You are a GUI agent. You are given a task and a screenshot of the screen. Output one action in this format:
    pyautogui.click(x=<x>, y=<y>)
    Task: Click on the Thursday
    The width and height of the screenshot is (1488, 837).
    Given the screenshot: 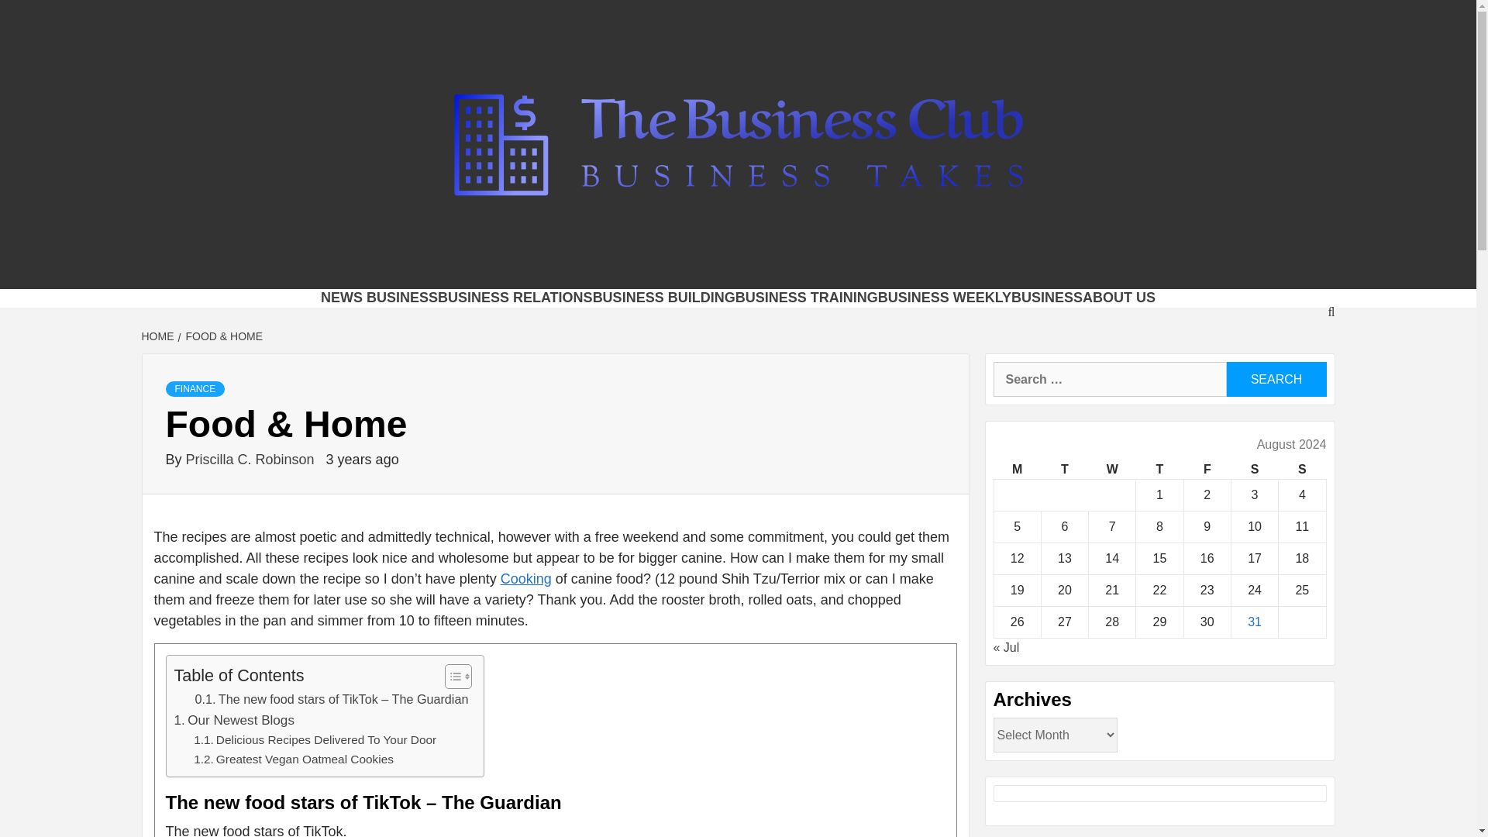 What is the action you would take?
    pyautogui.click(x=1159, y=470)
    